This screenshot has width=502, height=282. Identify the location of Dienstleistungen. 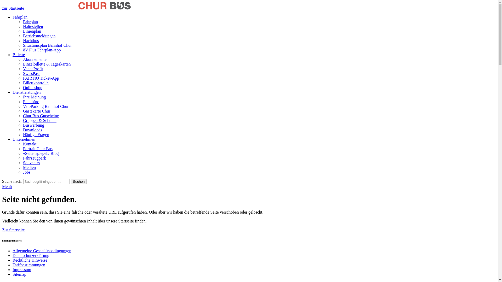
(27, 92).